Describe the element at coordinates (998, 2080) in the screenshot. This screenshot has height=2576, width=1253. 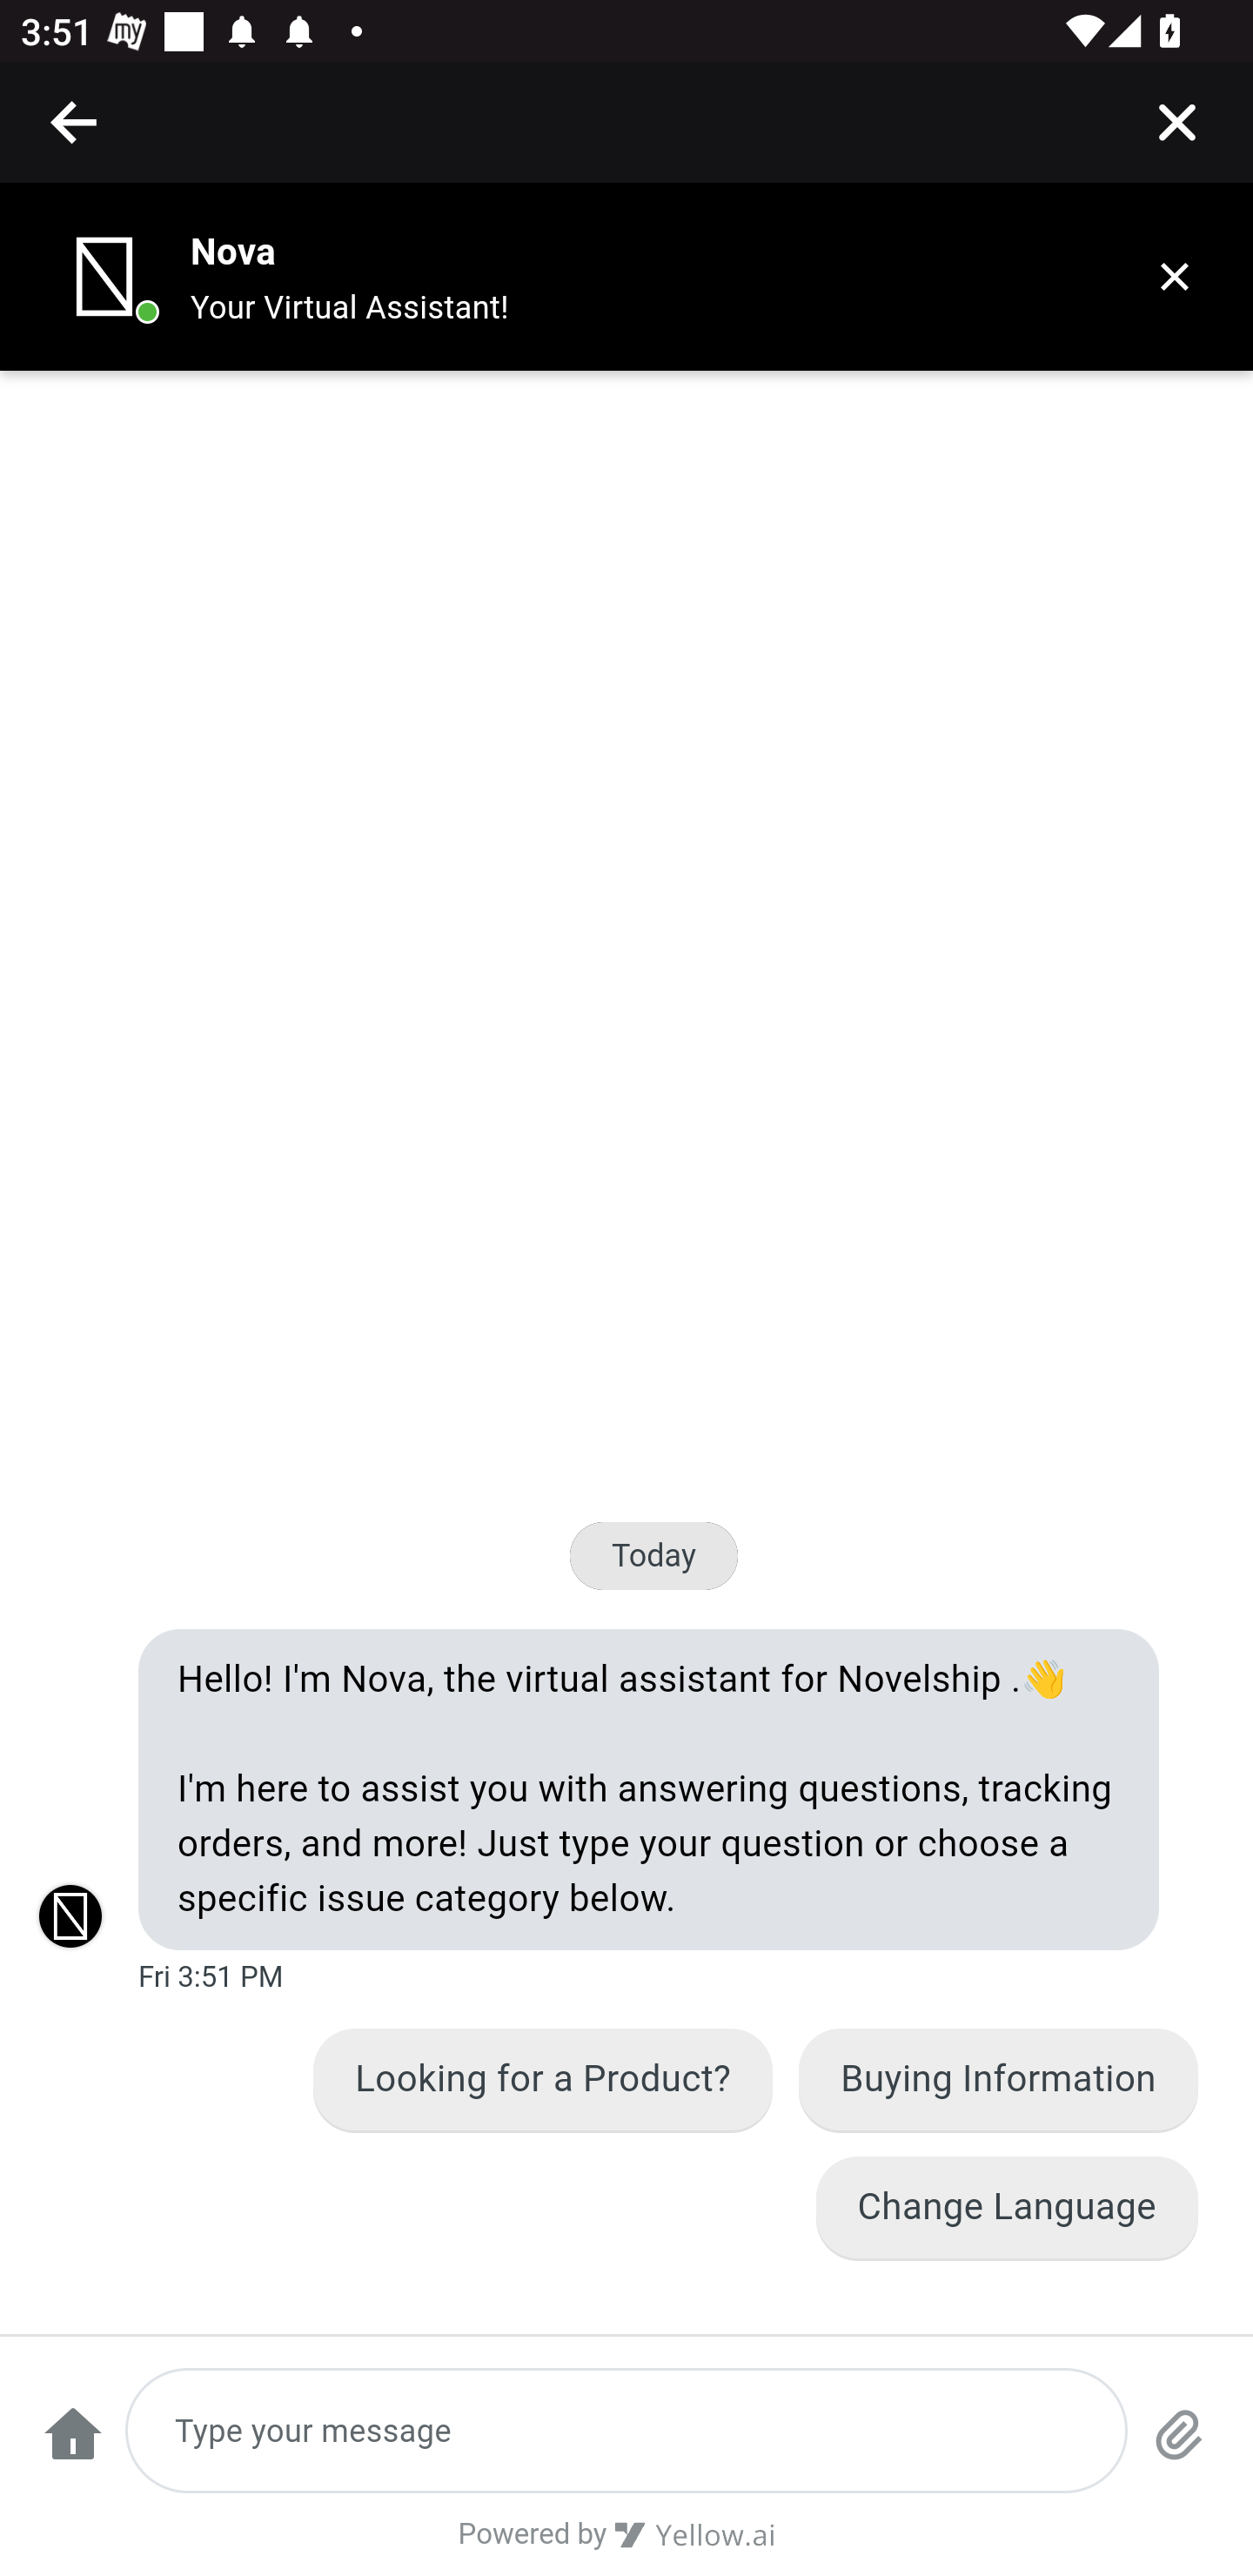
I see `Buying Information` at that location.